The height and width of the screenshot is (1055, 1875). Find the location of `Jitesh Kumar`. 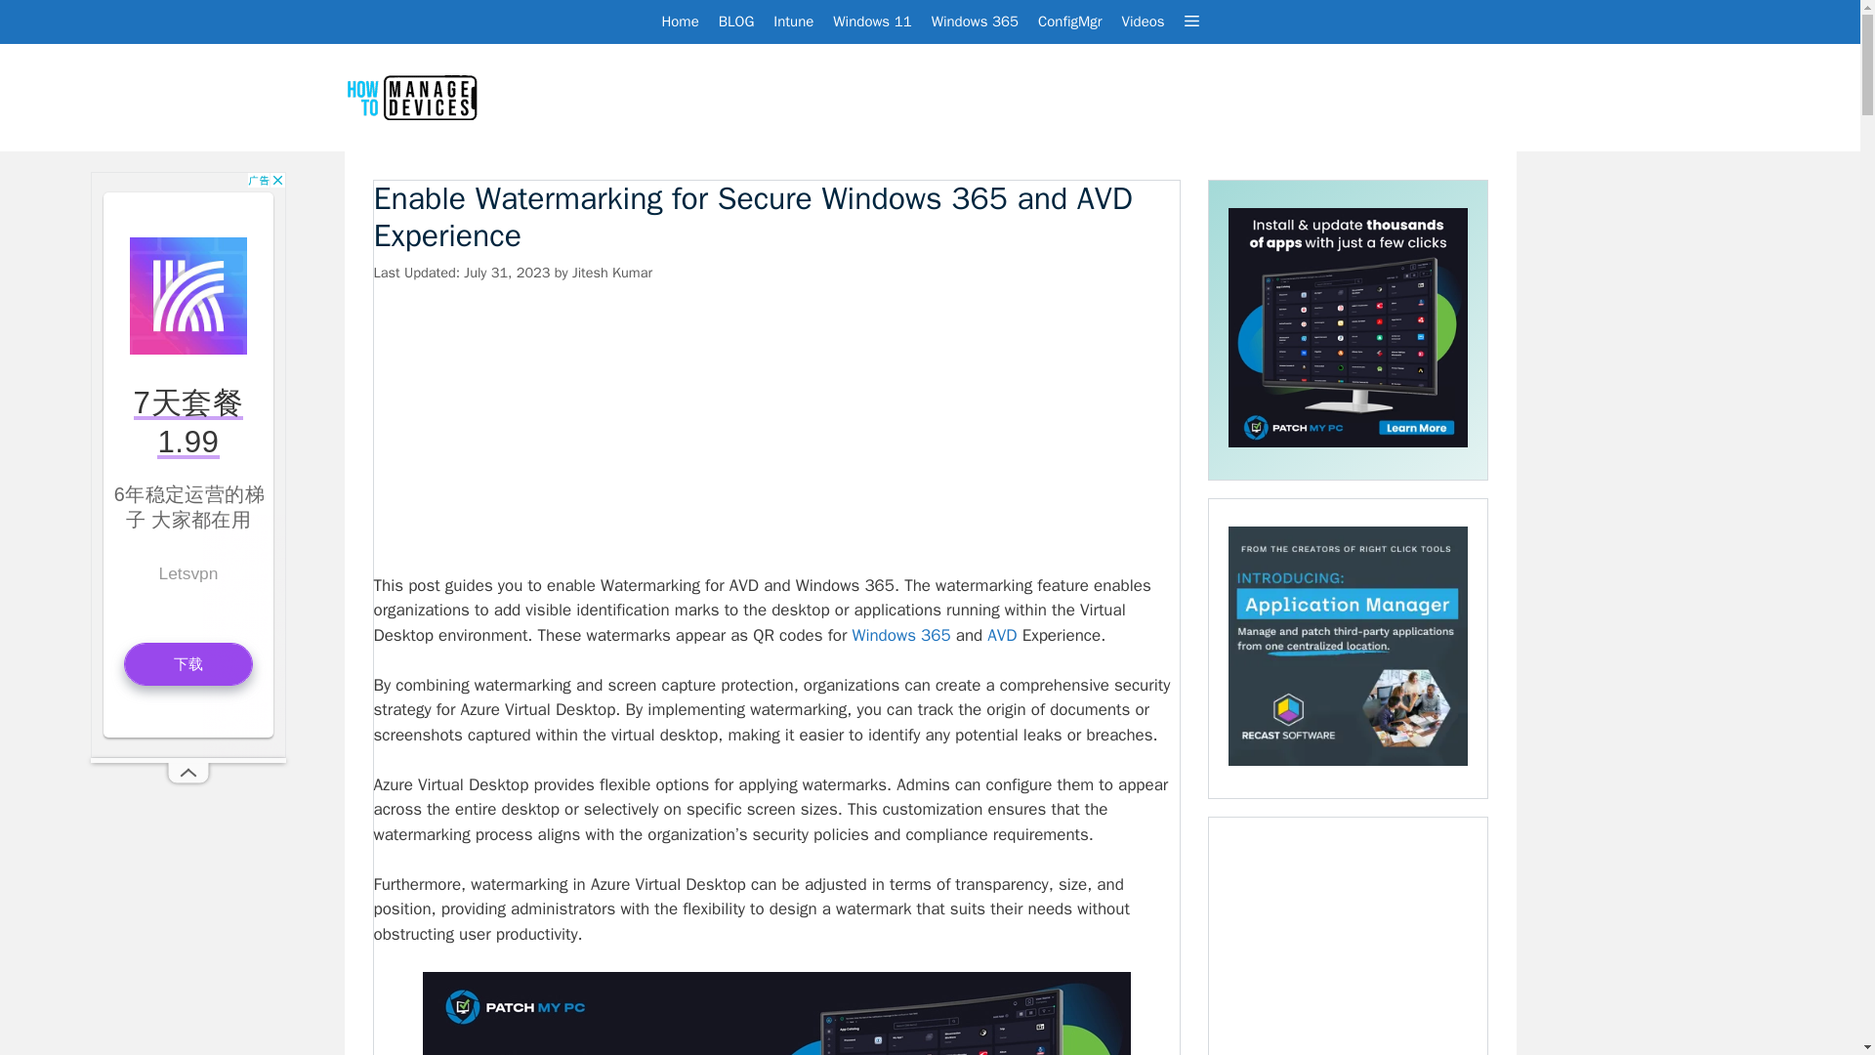

Jitesh Kumar is located at coordinates (611, 273).